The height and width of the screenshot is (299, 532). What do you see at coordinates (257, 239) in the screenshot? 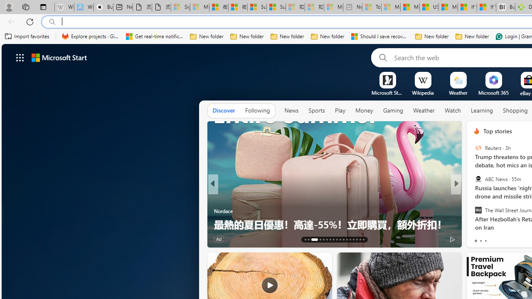
I see `View comments 147 Comment` at bounding box center [257, 239].